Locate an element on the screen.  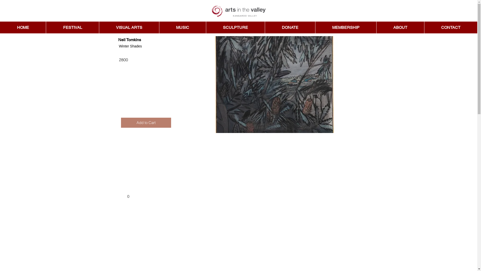
DONATE is located at coordinates (290, 28).